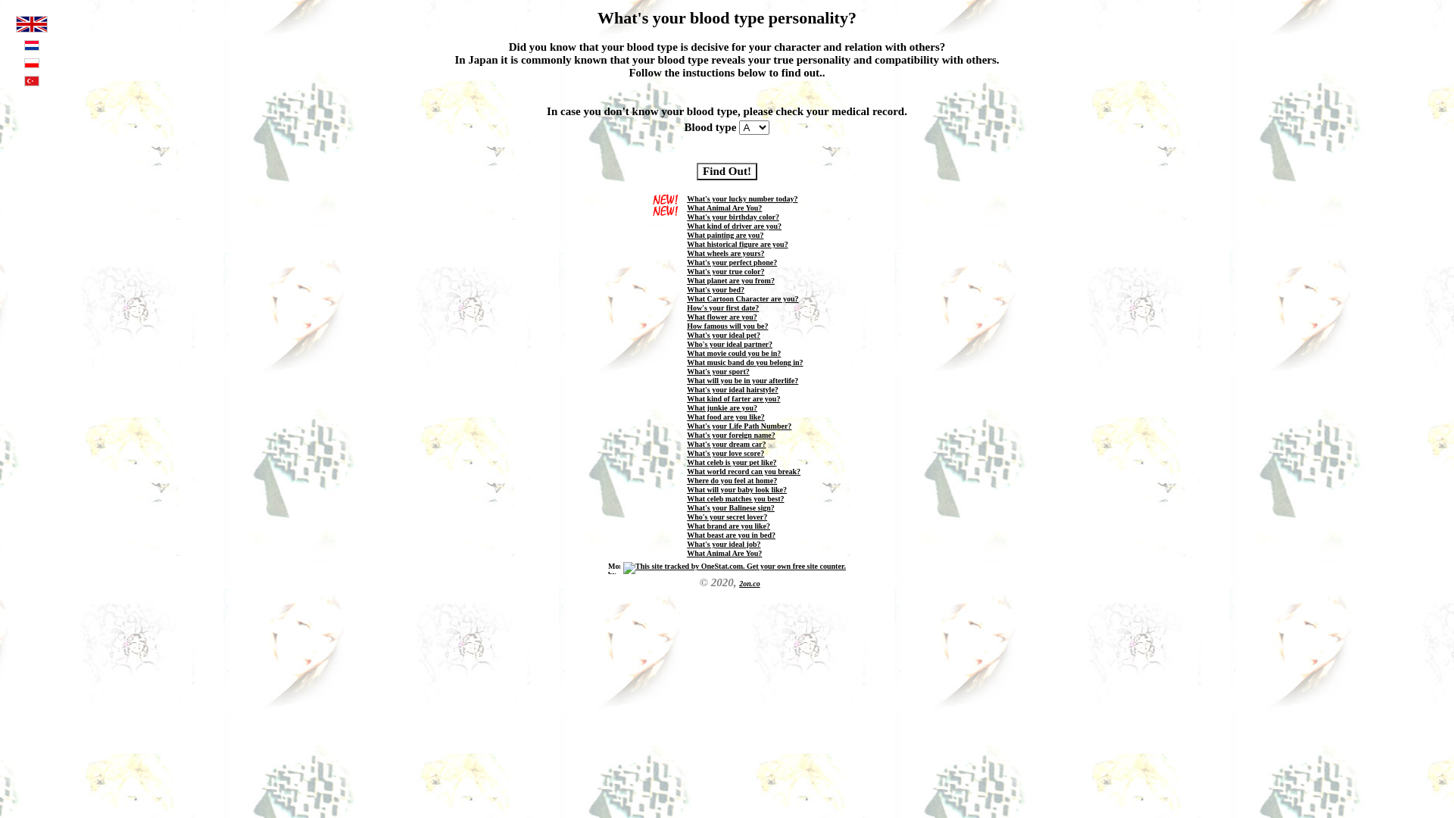 Image resolution: width=1454 pixels, height=818 pixels. Describe the element at coordinates (727, 171) in the screenshot. I see `Find Out!` at that location.